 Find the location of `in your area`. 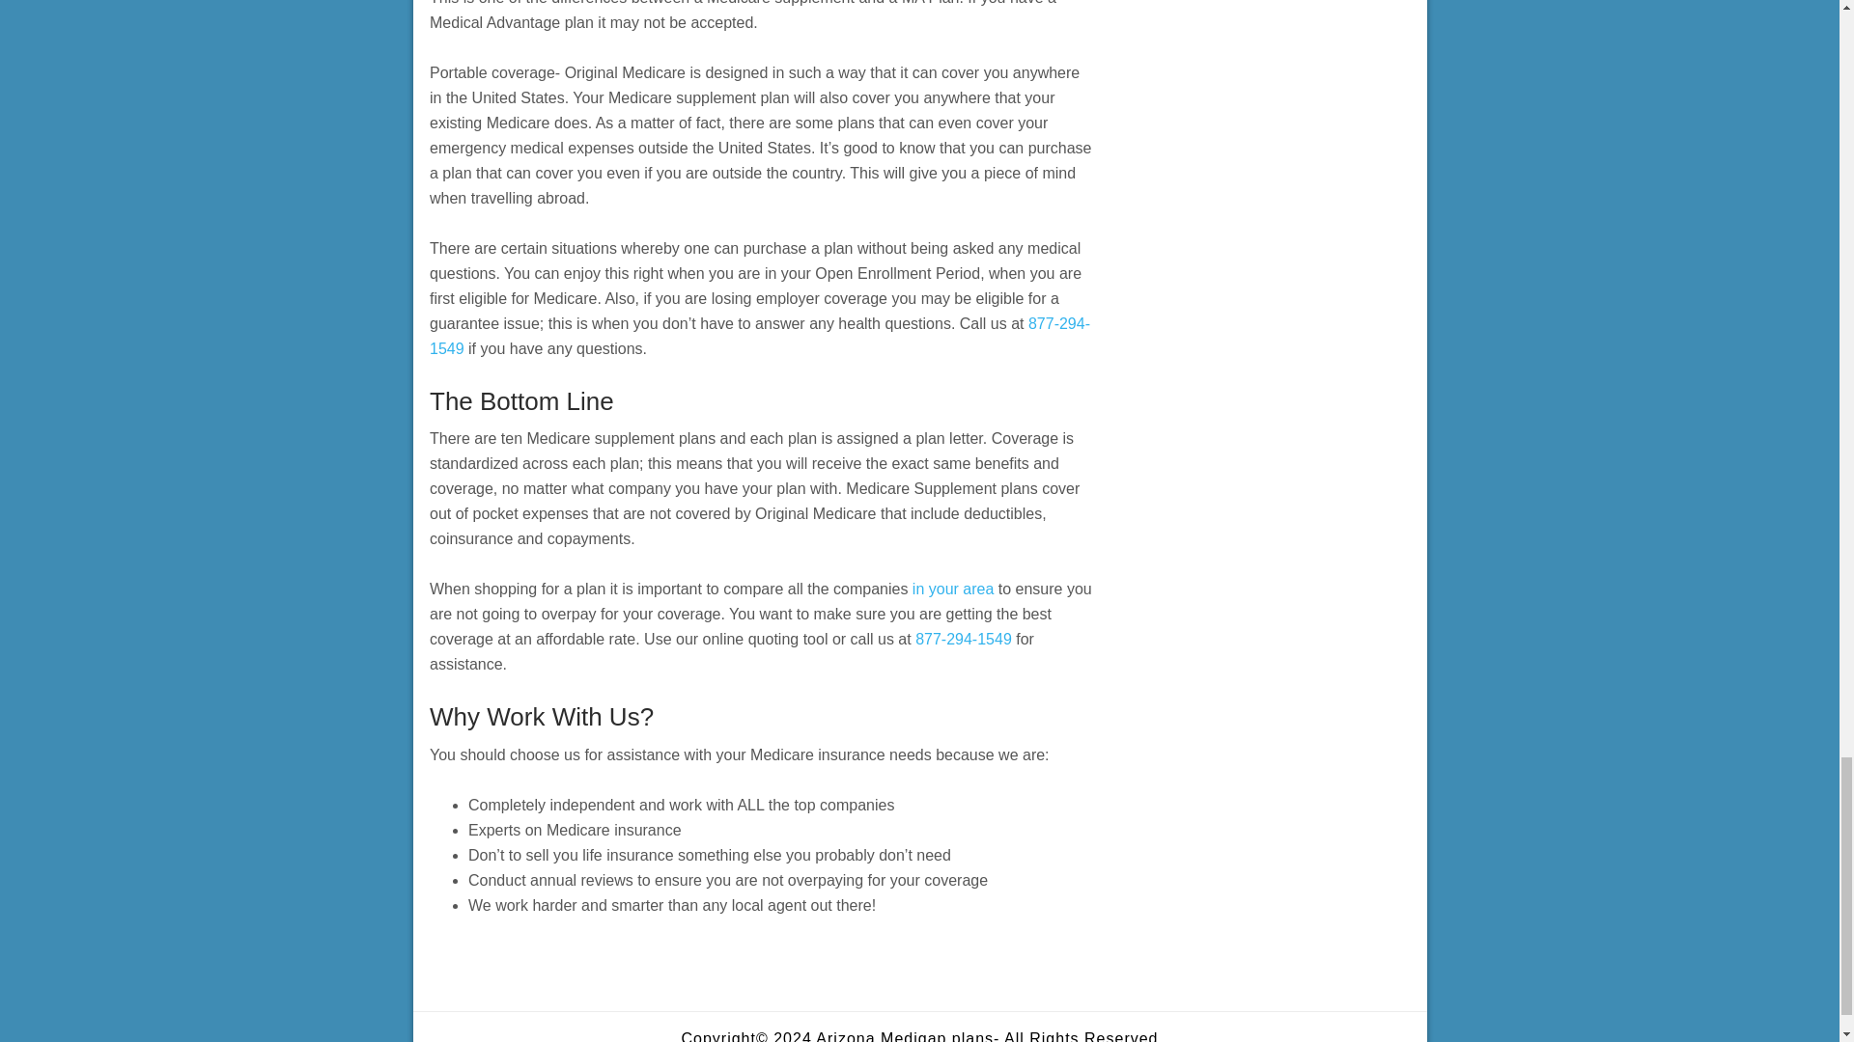

in your area is located at coordinates (952, 589).